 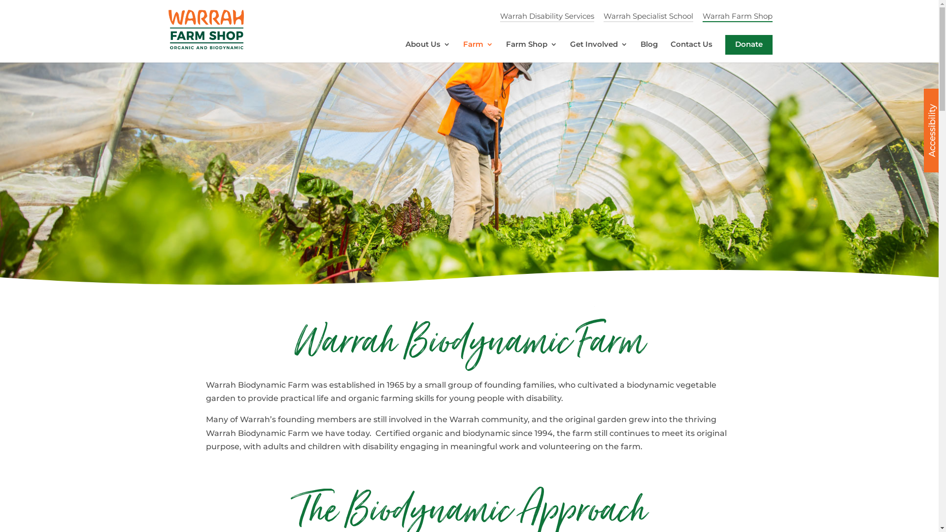 I want to click on Farm Shop, so click(x=531, y=52).